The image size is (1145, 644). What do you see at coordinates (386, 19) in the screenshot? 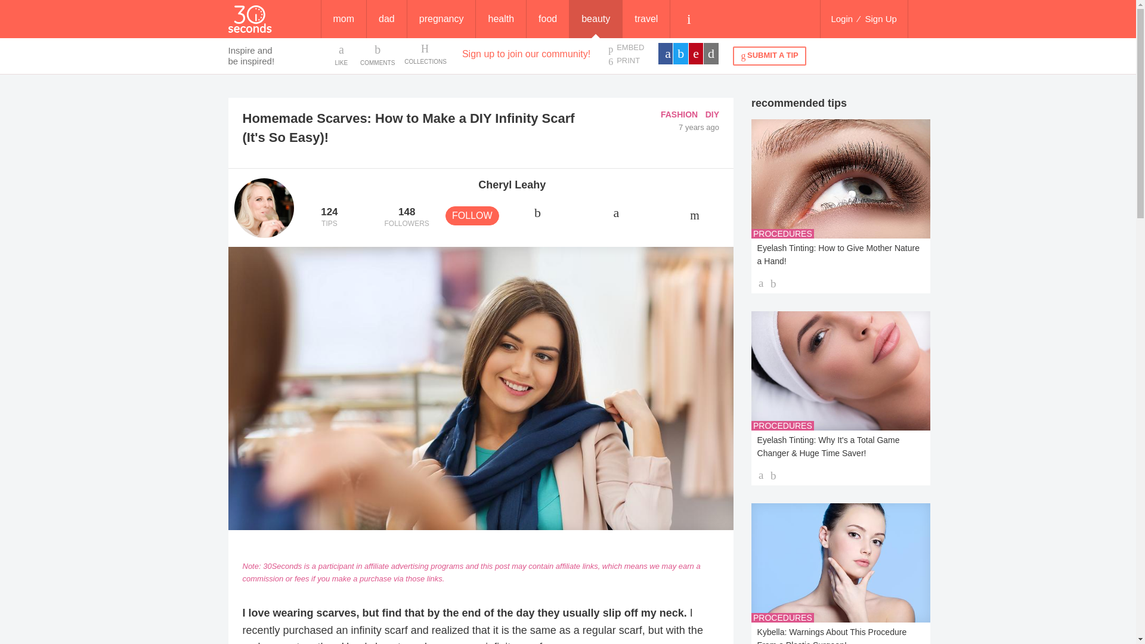
I see `food` at bounding box center [386, 19].